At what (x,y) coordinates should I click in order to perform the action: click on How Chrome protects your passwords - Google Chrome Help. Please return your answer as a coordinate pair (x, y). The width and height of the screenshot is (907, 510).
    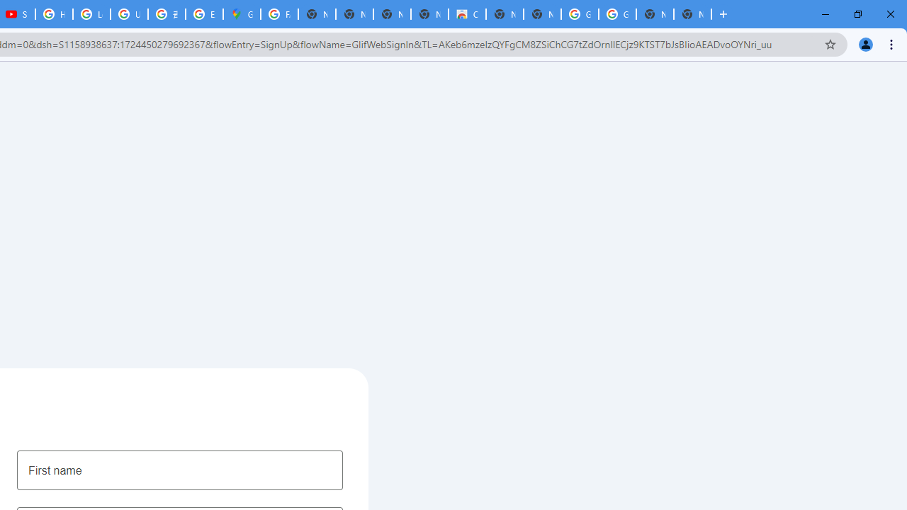
    Looking at the image, I should click on (54, 14).